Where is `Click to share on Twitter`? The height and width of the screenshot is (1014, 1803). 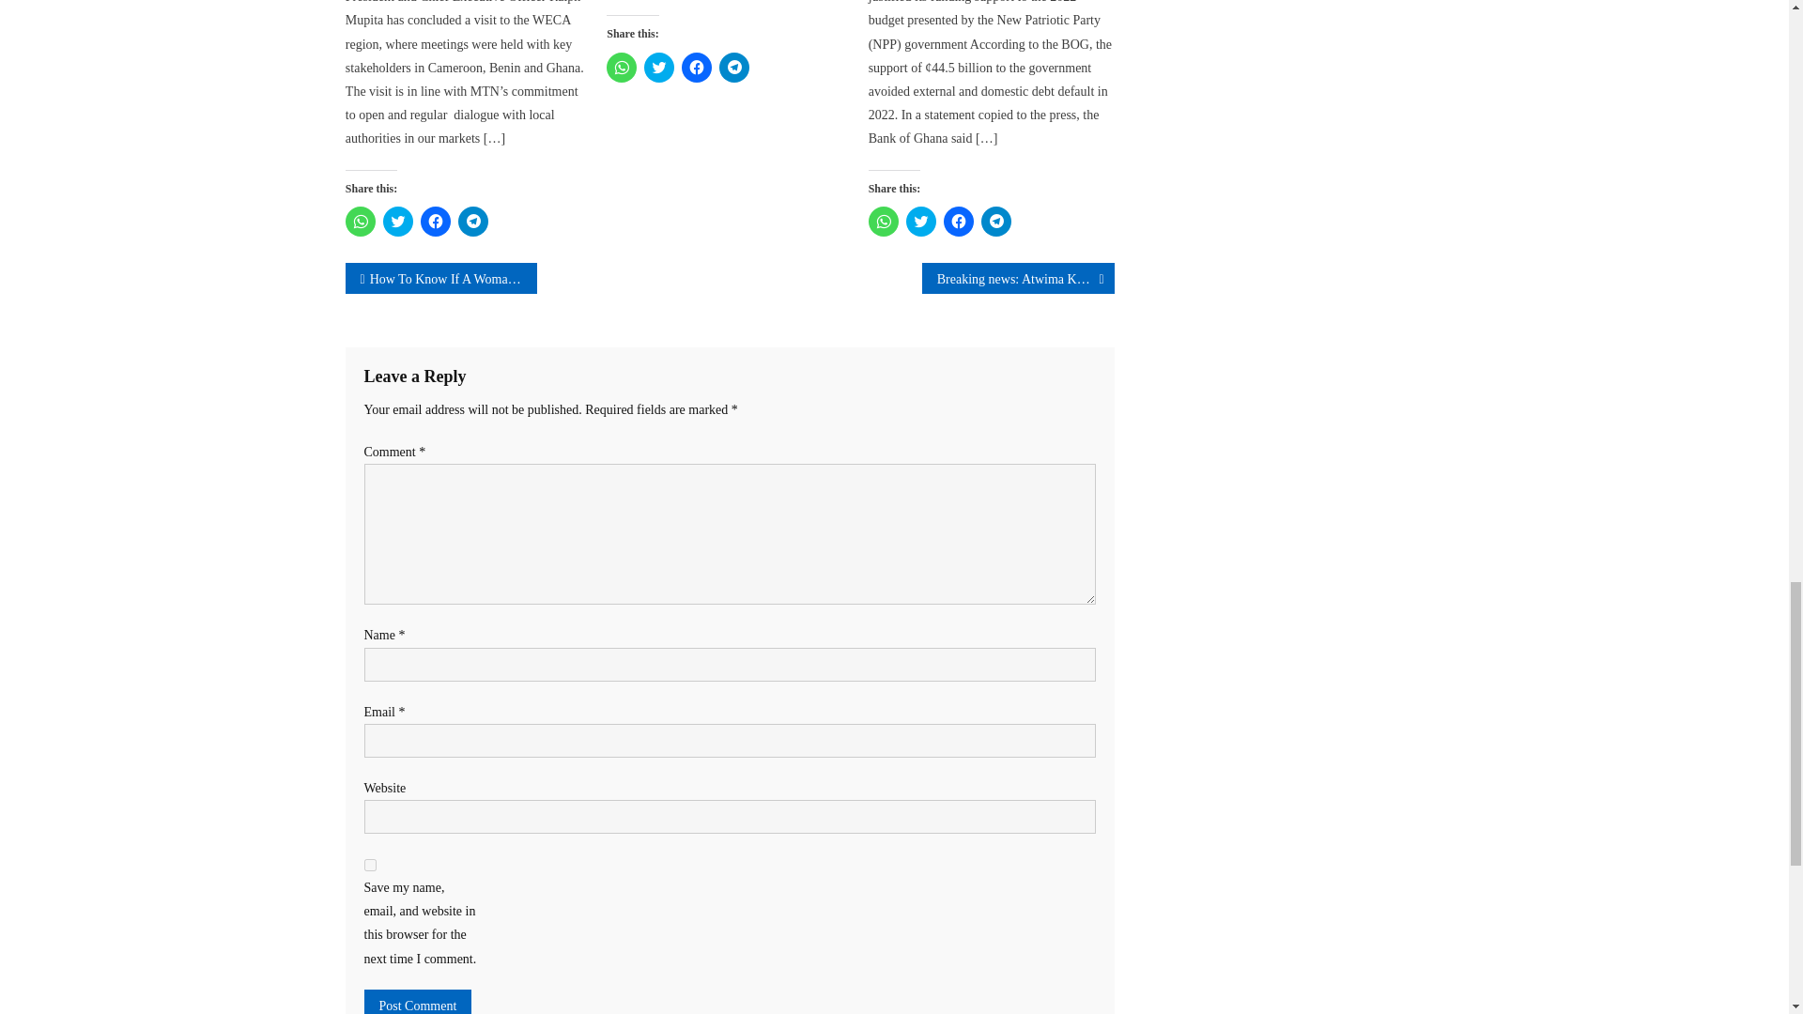
Click to share on Twitter is located at coordinates (397, 222).